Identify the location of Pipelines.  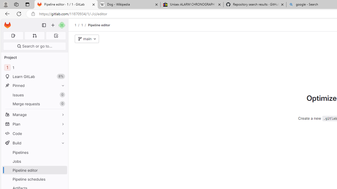
(34, 152).